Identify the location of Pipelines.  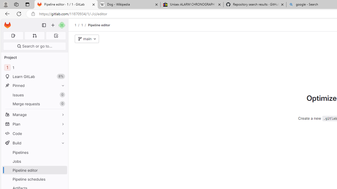
(34, 152).